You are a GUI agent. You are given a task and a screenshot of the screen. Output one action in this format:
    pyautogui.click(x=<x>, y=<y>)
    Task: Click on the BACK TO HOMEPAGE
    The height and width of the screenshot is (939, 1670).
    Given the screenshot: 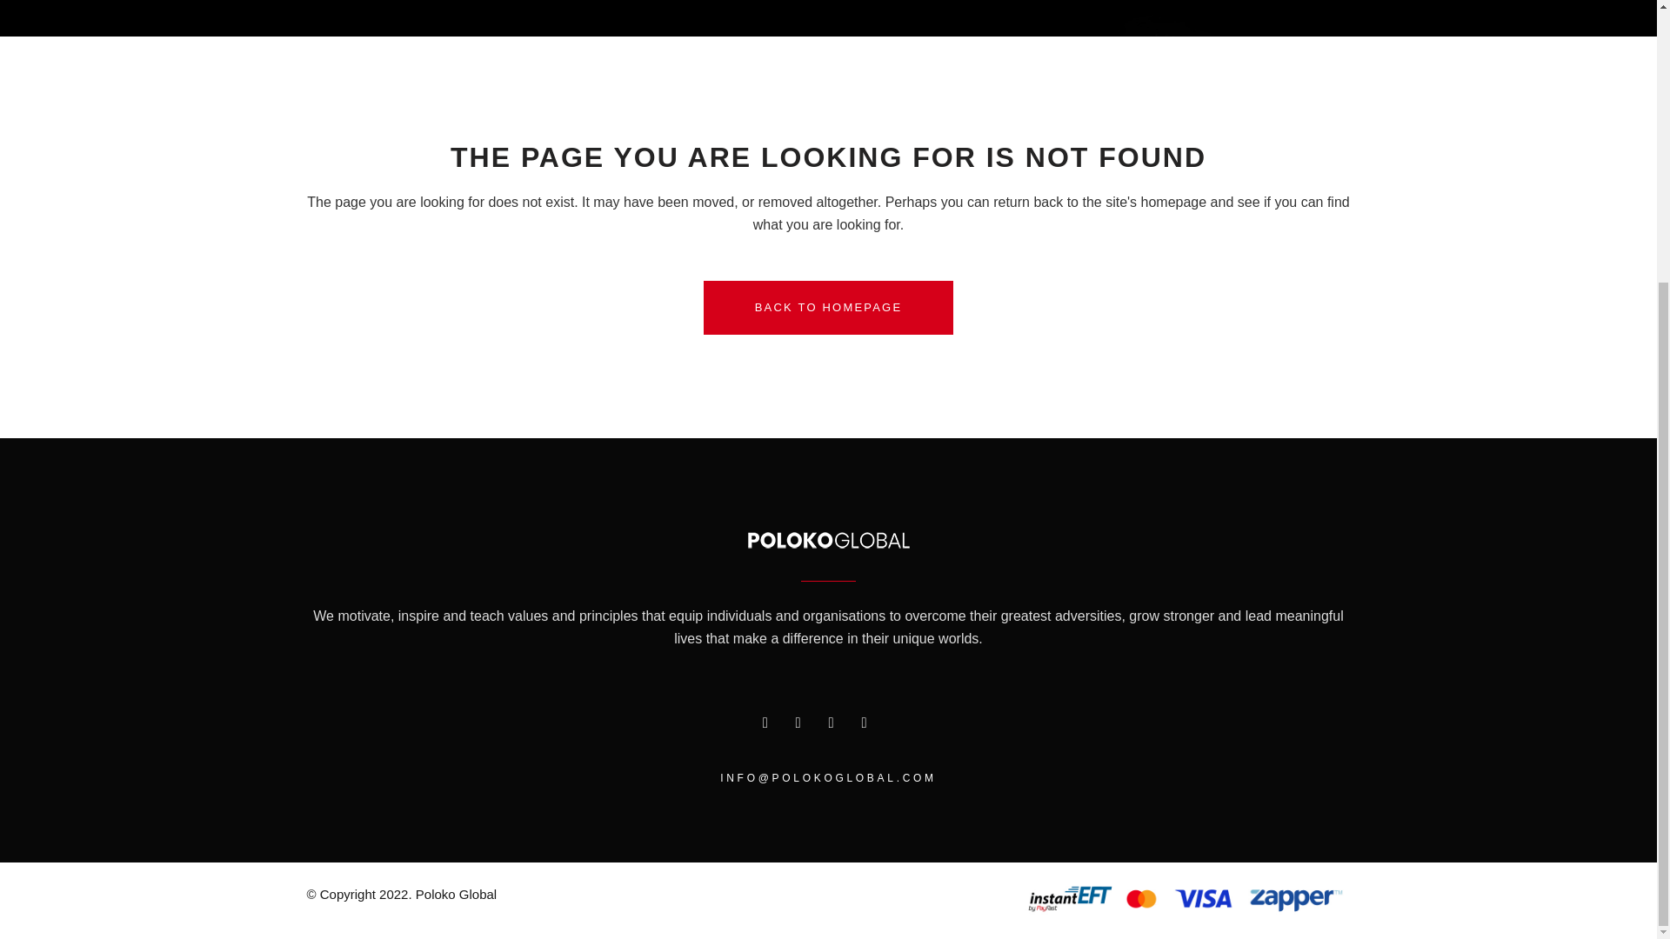 What is the action you would take?
    pyautogui.click(x=828, y=307)
    